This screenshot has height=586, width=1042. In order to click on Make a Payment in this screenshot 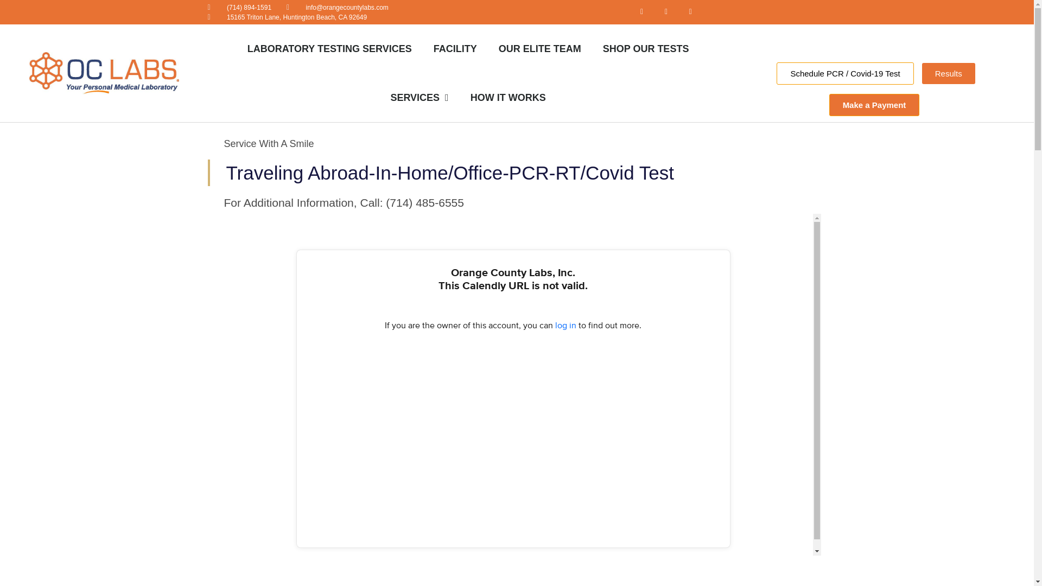, I will do `click(875, 104)`.